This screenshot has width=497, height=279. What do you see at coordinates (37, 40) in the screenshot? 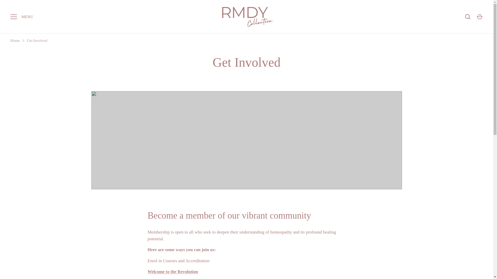
I see `Get Involved` at bounding box center [37, 40].